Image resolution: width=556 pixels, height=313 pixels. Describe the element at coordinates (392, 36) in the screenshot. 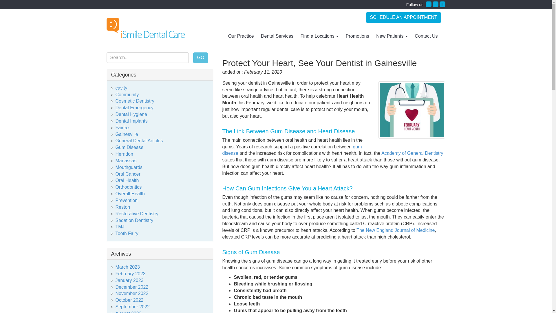

I see `New Patients` at that location.